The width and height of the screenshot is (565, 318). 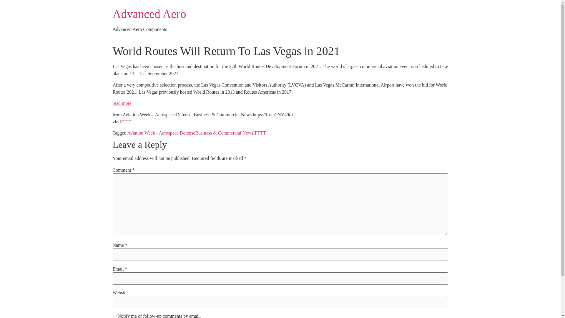 What do you see at coordinates (126, 122) in the screenshot?
I see `IFTTT` at bounding box center [126, 122].